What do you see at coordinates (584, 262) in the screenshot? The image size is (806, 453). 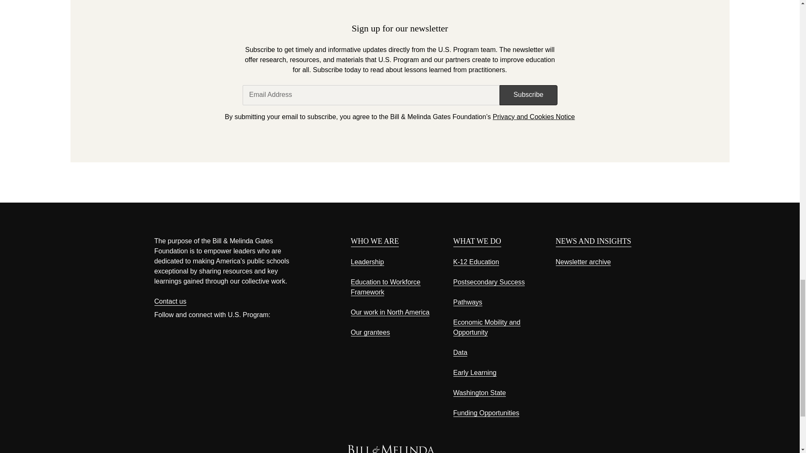 I see `Newsletter archive` at bounding box center [584, 262].